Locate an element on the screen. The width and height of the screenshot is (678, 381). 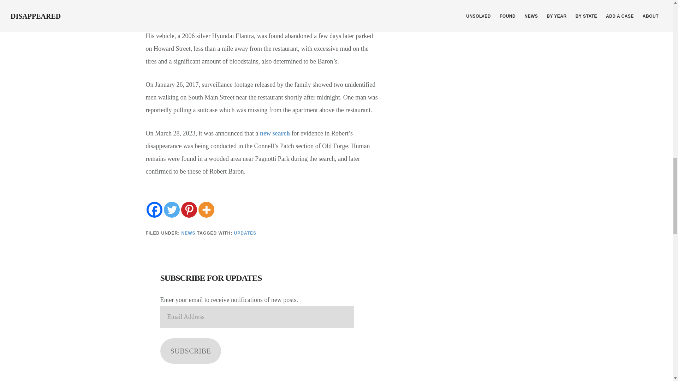
SUBSCRIBE is located at coordinates (191, 351).